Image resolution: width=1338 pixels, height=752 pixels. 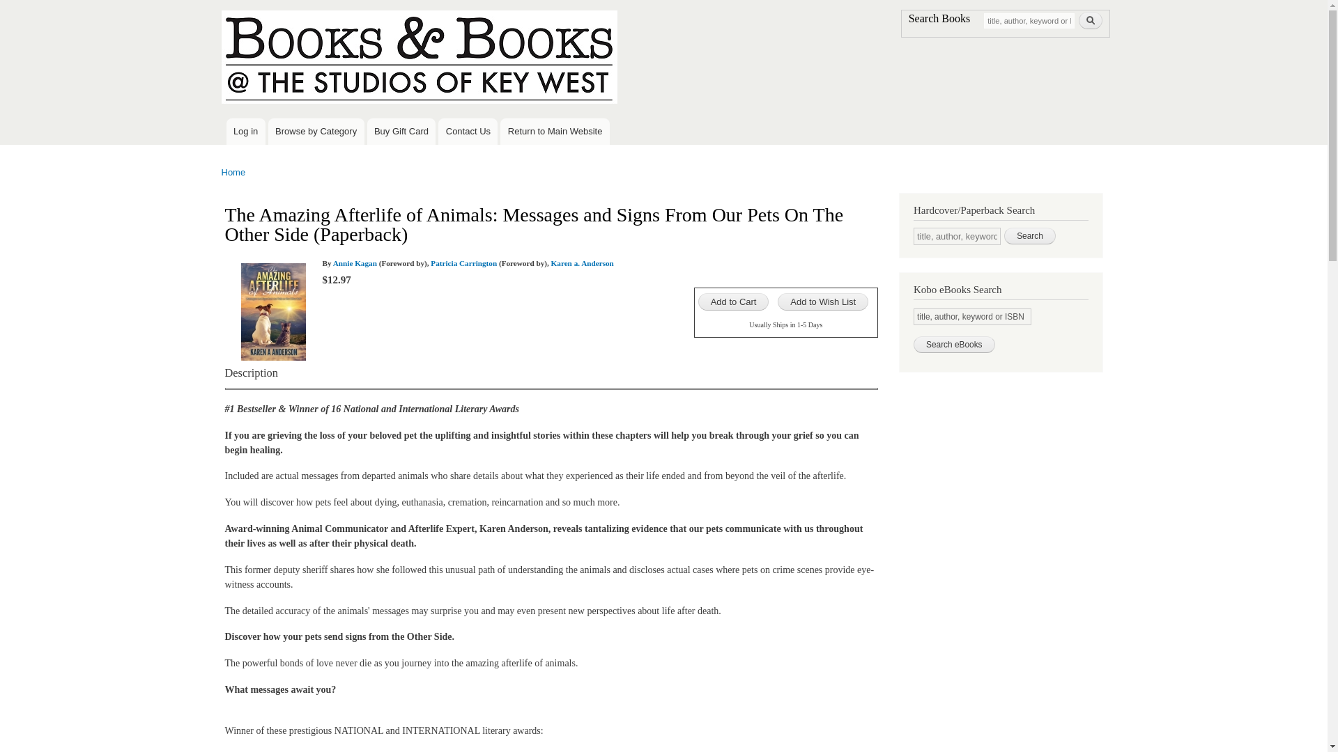 What do you see at coordinates (555, 131) in the screenshot?
I see `Return to Main Website` at bounding box center [555, 131].